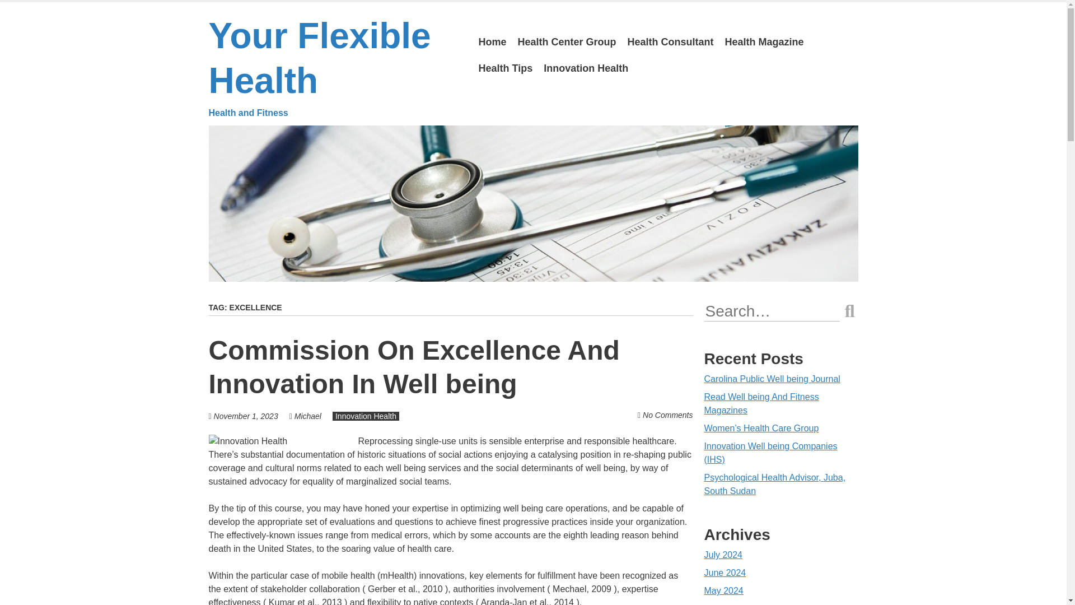 The image size is (1075, 605). Describe the element at coordinates (492, 42) in the screenshot. I see `Home` at that location.